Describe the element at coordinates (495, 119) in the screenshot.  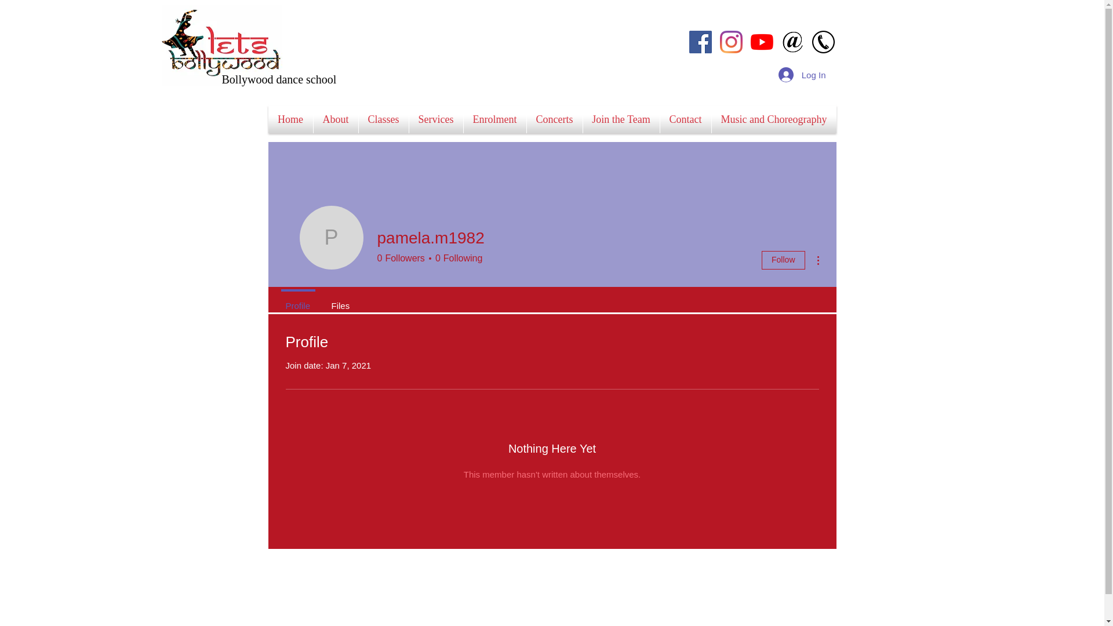
I see `Enrolment` at that location.